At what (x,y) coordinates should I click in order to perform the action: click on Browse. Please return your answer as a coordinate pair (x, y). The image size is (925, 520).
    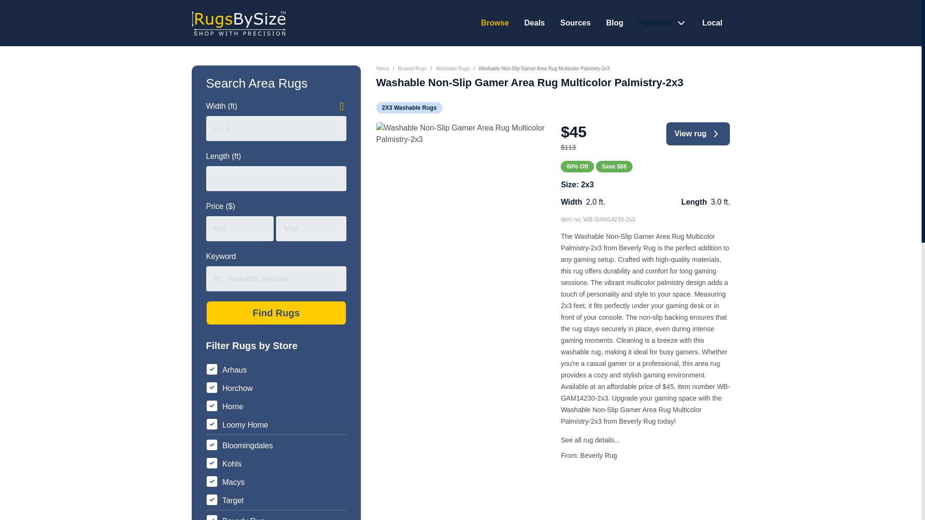
    Looking at the image, I should click on (495, 23).